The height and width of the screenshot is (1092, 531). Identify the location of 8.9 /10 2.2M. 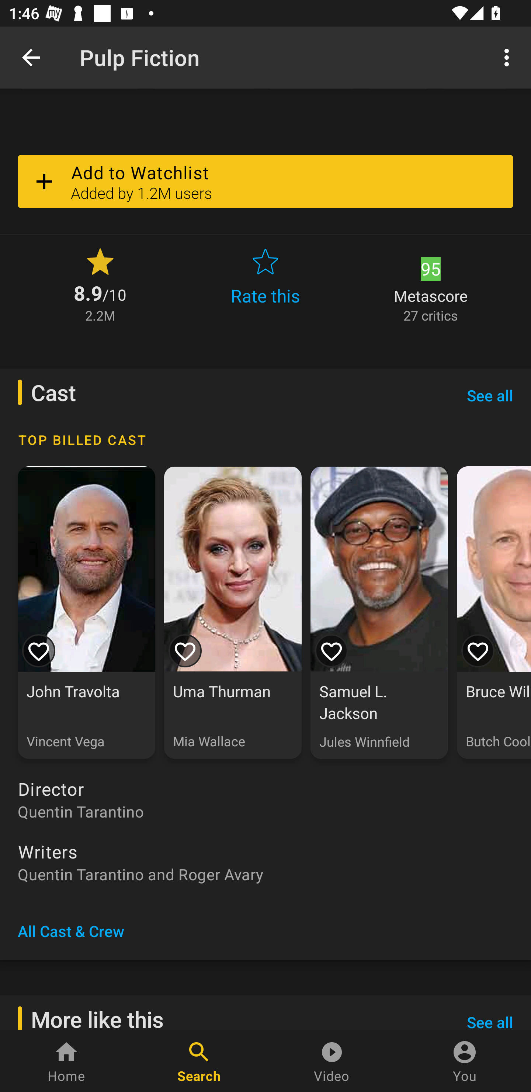
(100, 284).